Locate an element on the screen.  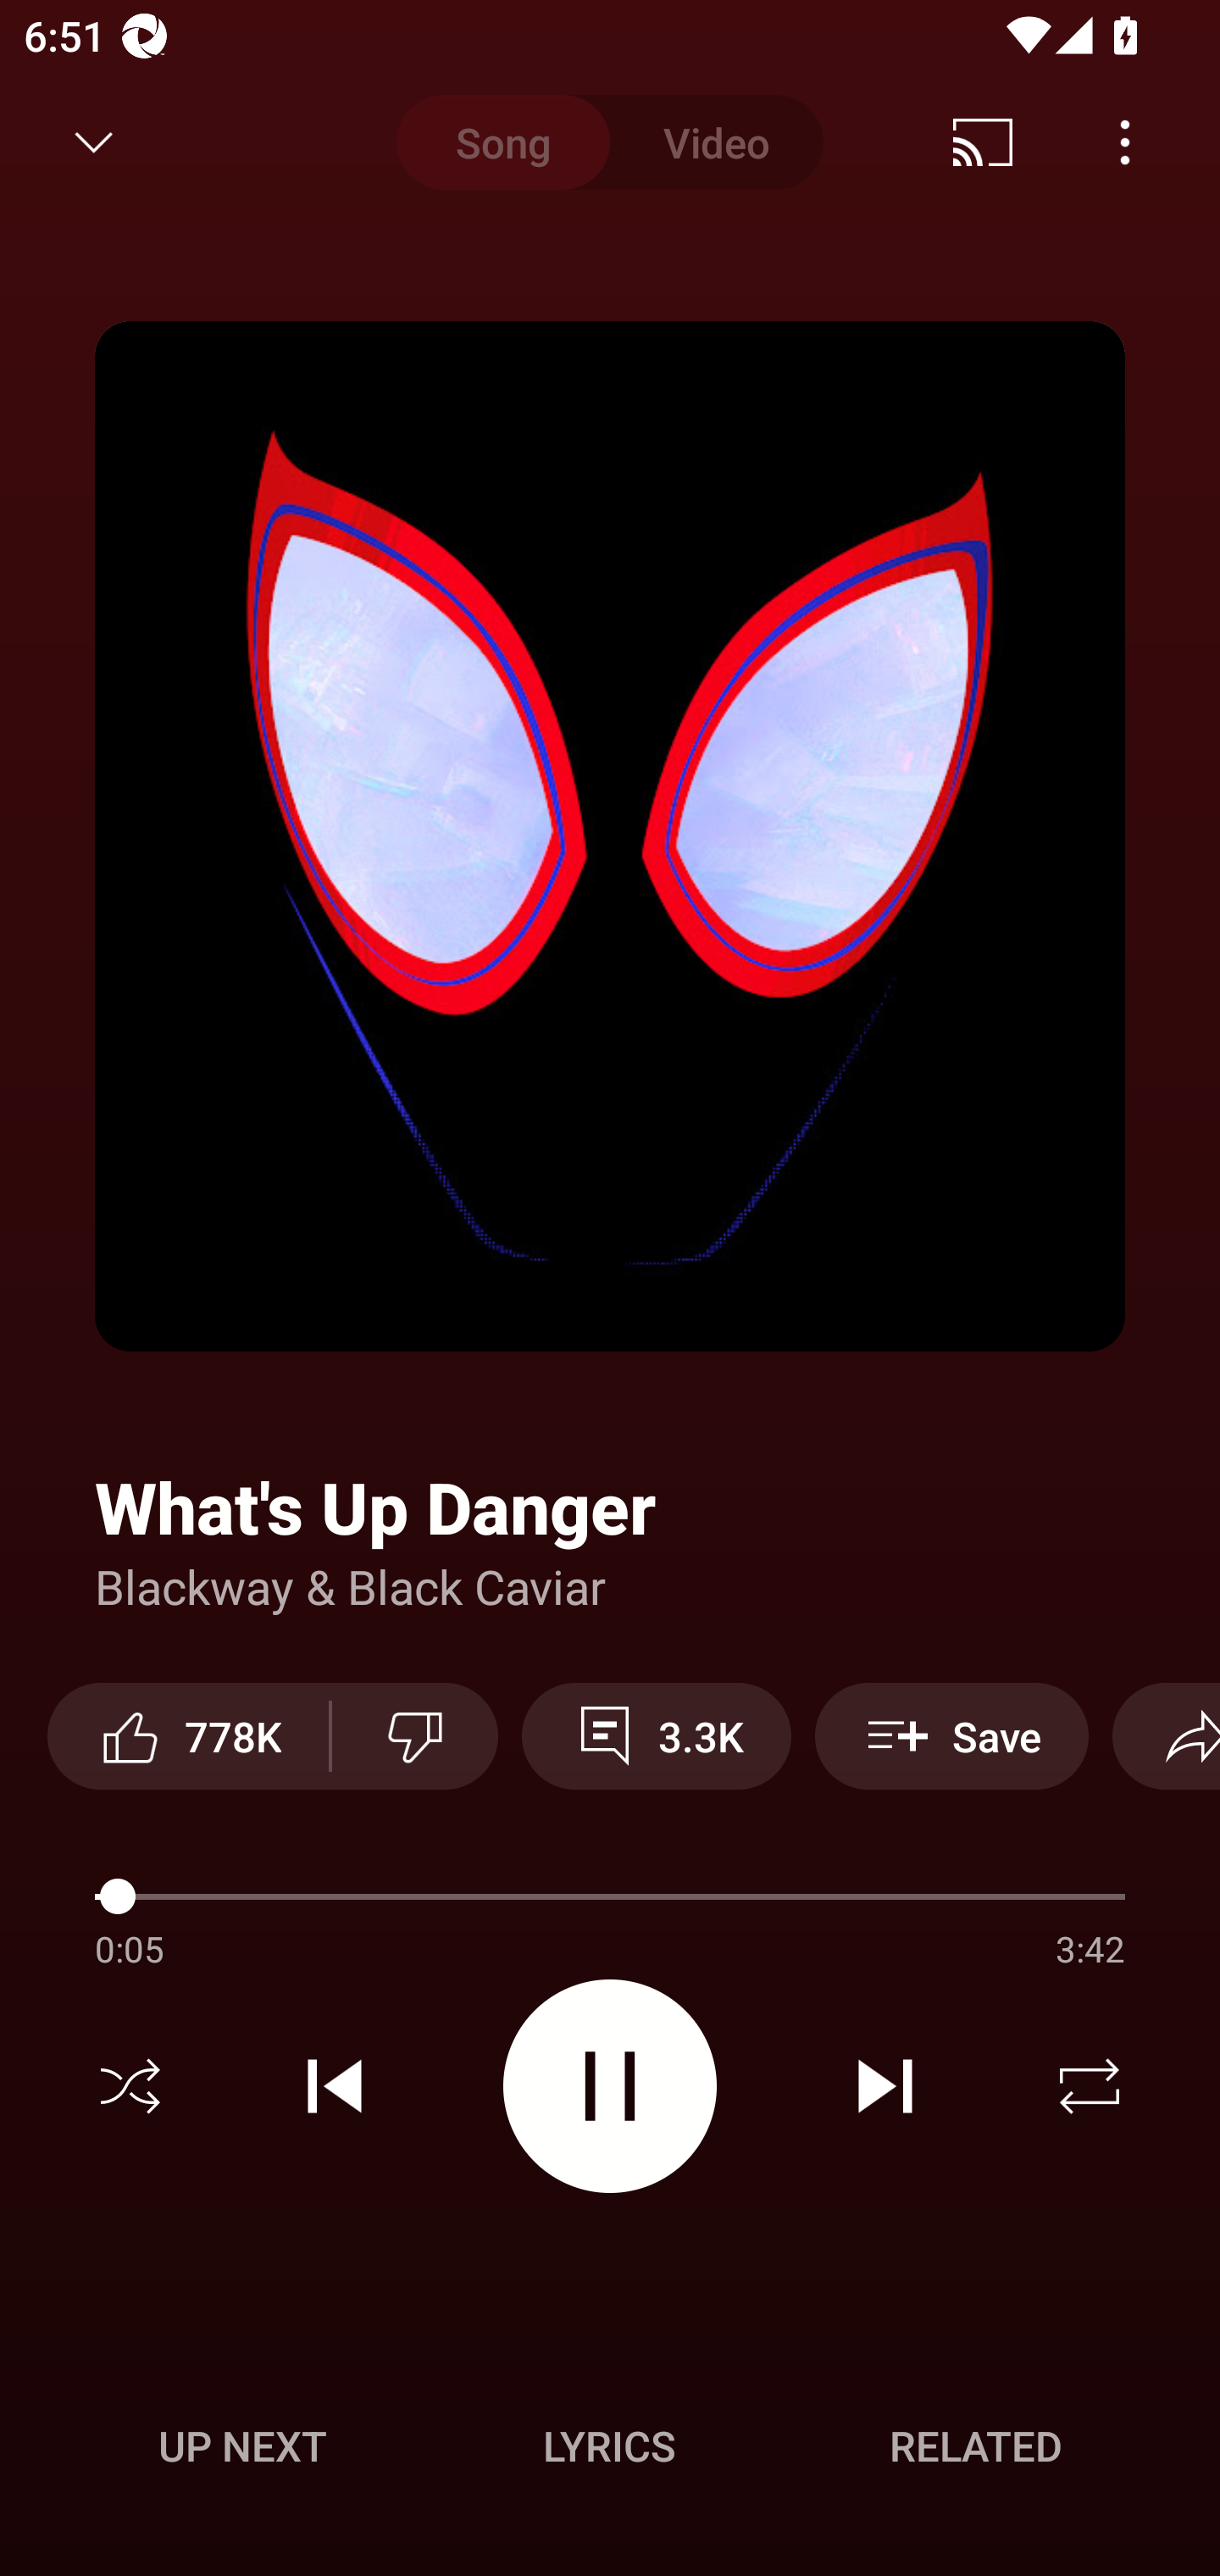
Dislike is located at coordinates (414, 1735).